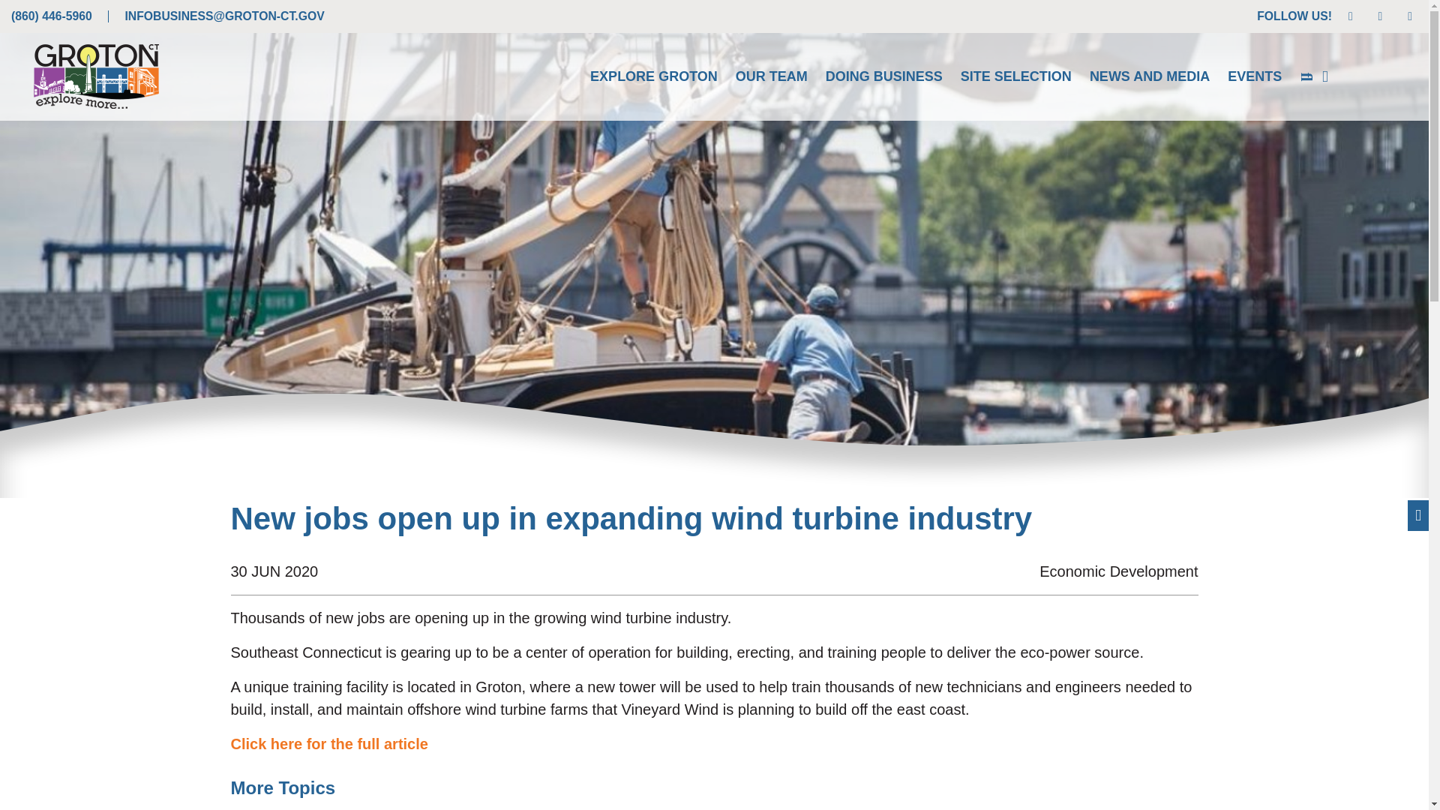  Describe the element at coordinates (771, 76) in the screenshot. I see `OUR TEAM` at that location.